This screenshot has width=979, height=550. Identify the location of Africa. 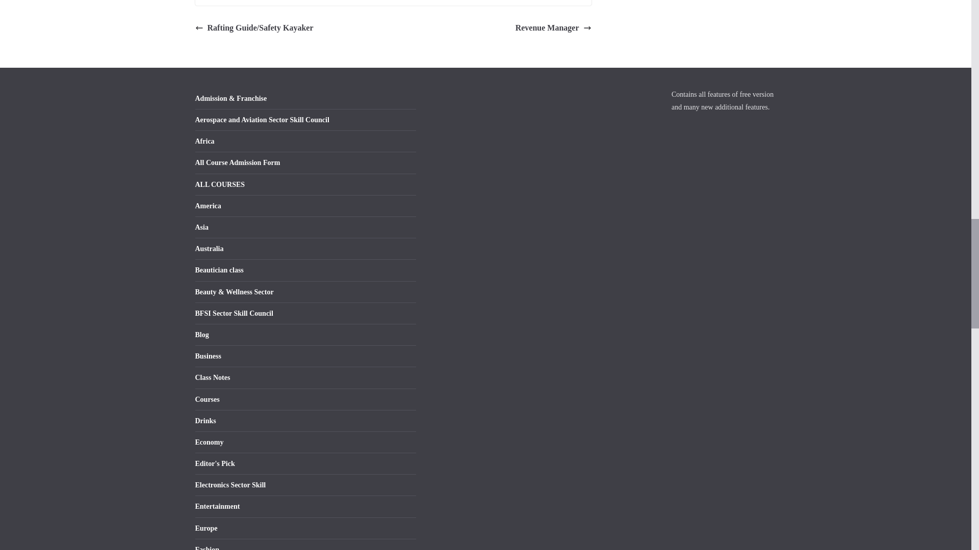
(204, 142).